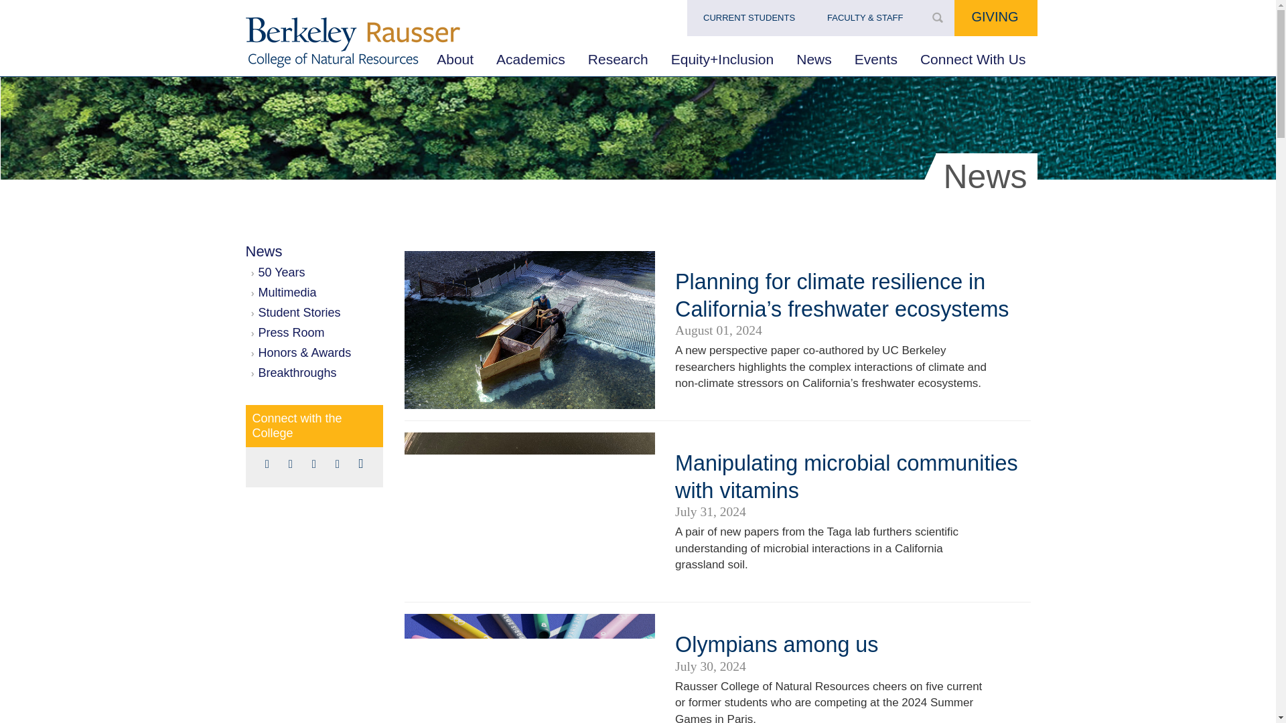 This screenshot has height=723, width=1286. What do you see at coordinates (847, 476) in the screenshot?
I see `Manipulating microbial communities with vitamins` at bounding box center [847, 476].